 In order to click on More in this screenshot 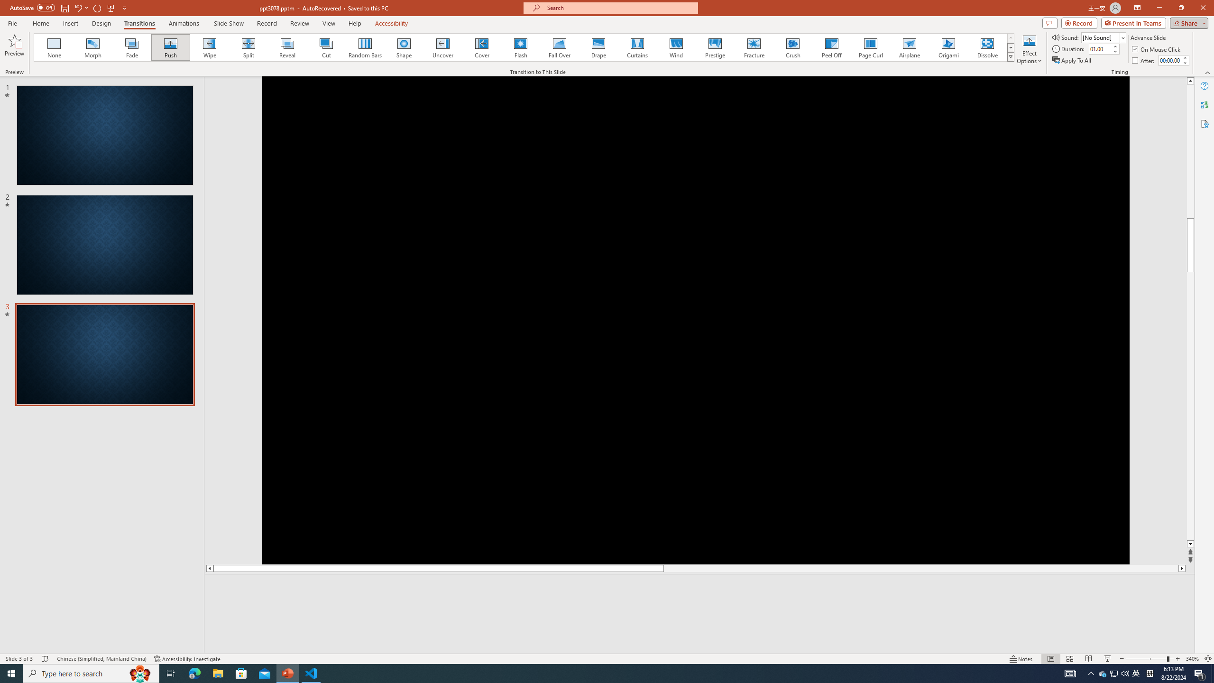, I will do `click(1185, 57)`.